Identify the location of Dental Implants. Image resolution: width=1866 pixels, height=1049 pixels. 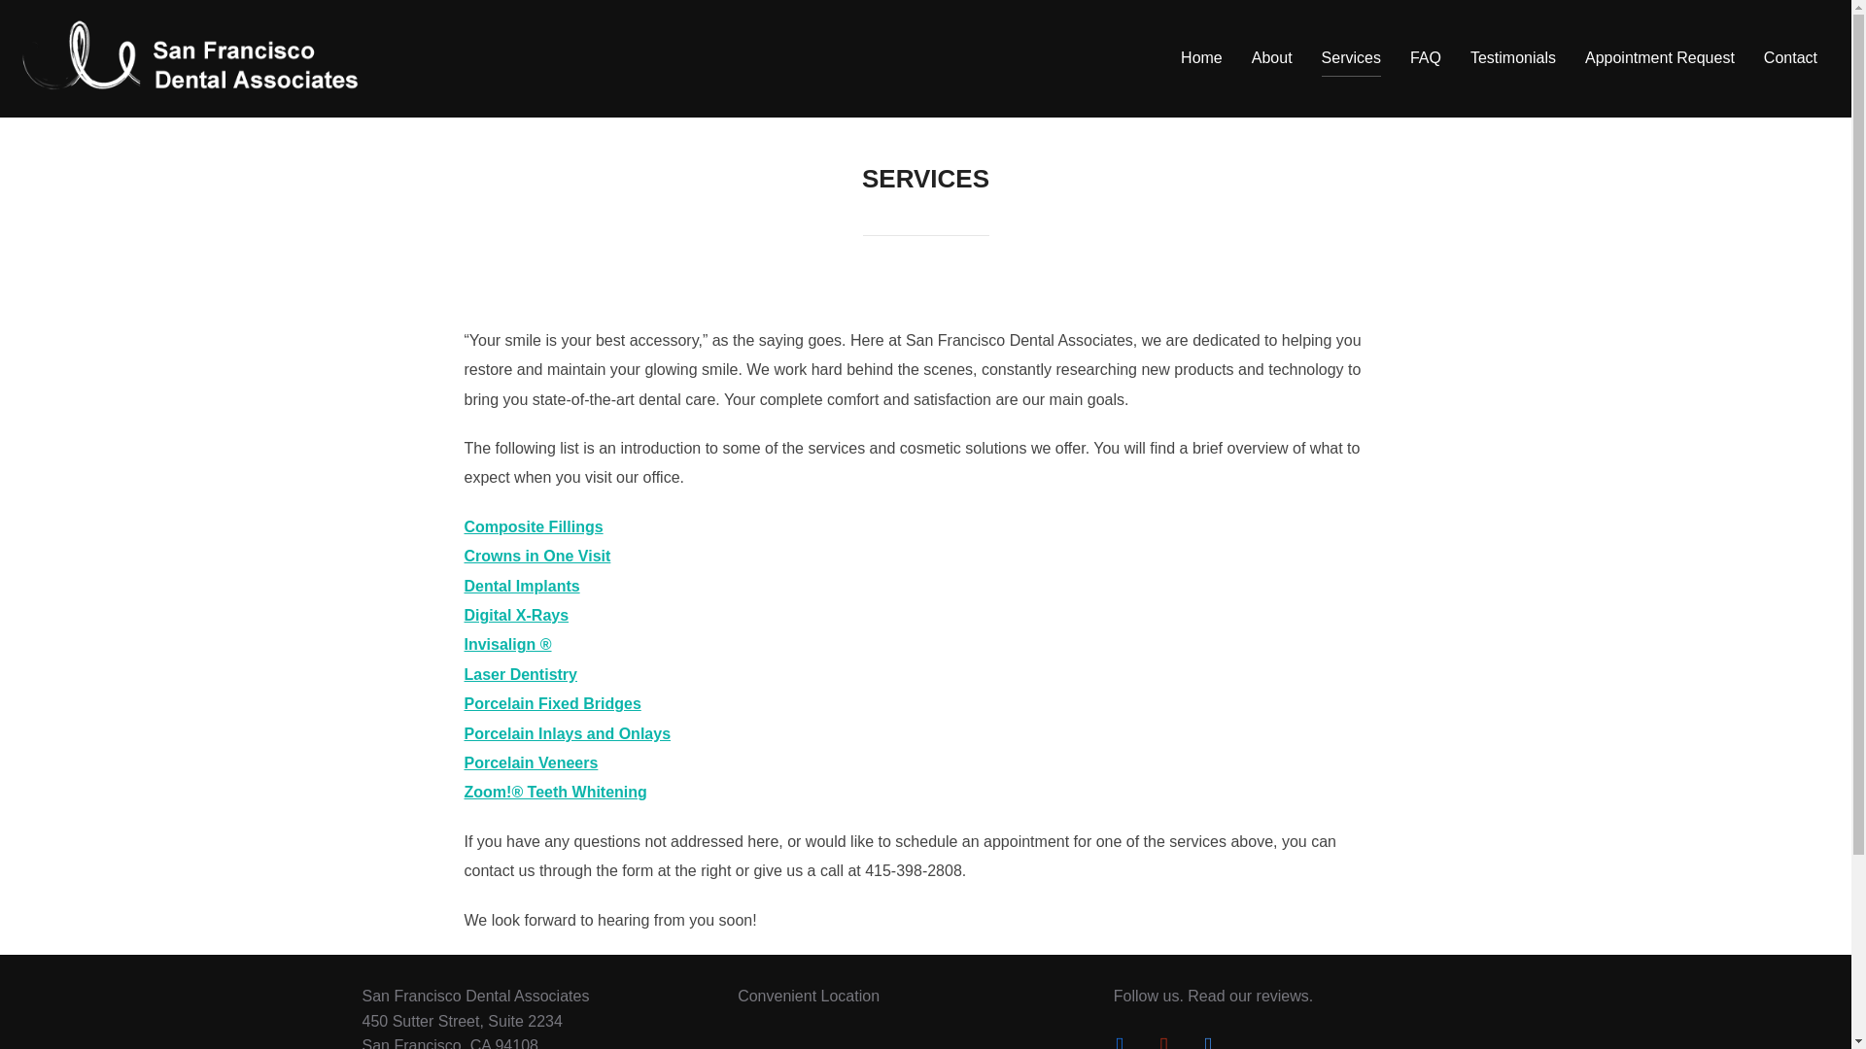
(523, 587).